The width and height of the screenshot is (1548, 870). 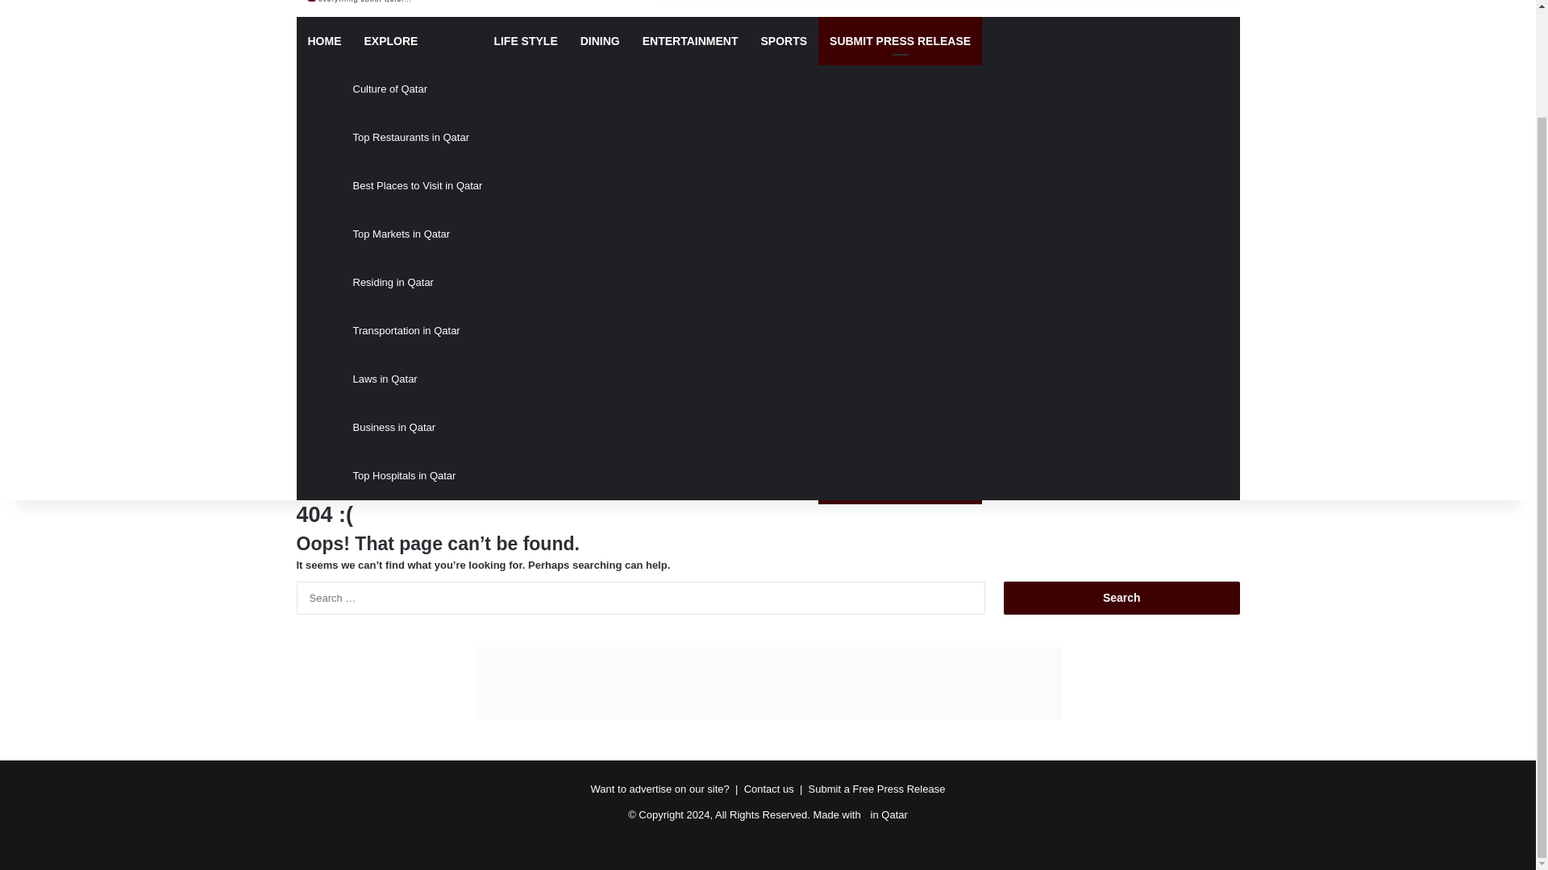 What do you see at coordinates (877, 789) in the screenshot?
I see `Submit a Free Press Release` at bounding box center [877, 789].